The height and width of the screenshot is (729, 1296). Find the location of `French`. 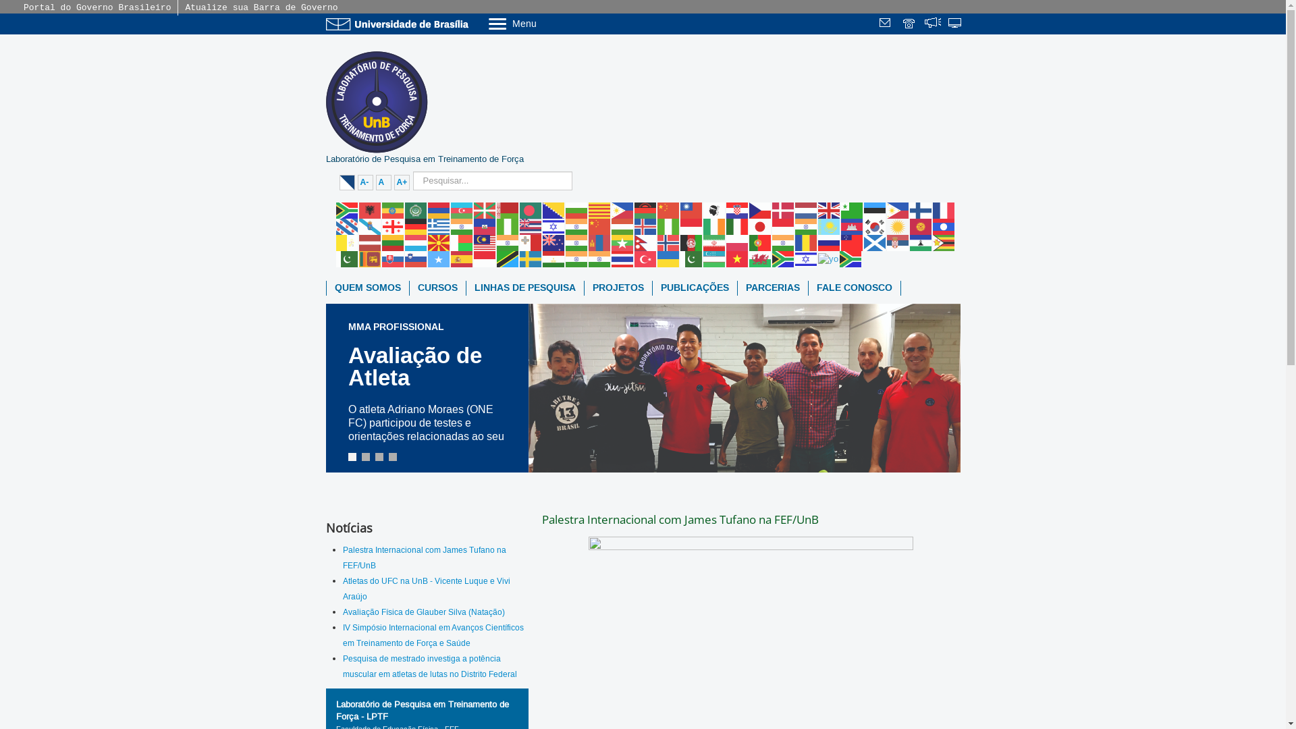

French is located at coordinates (944, 210).